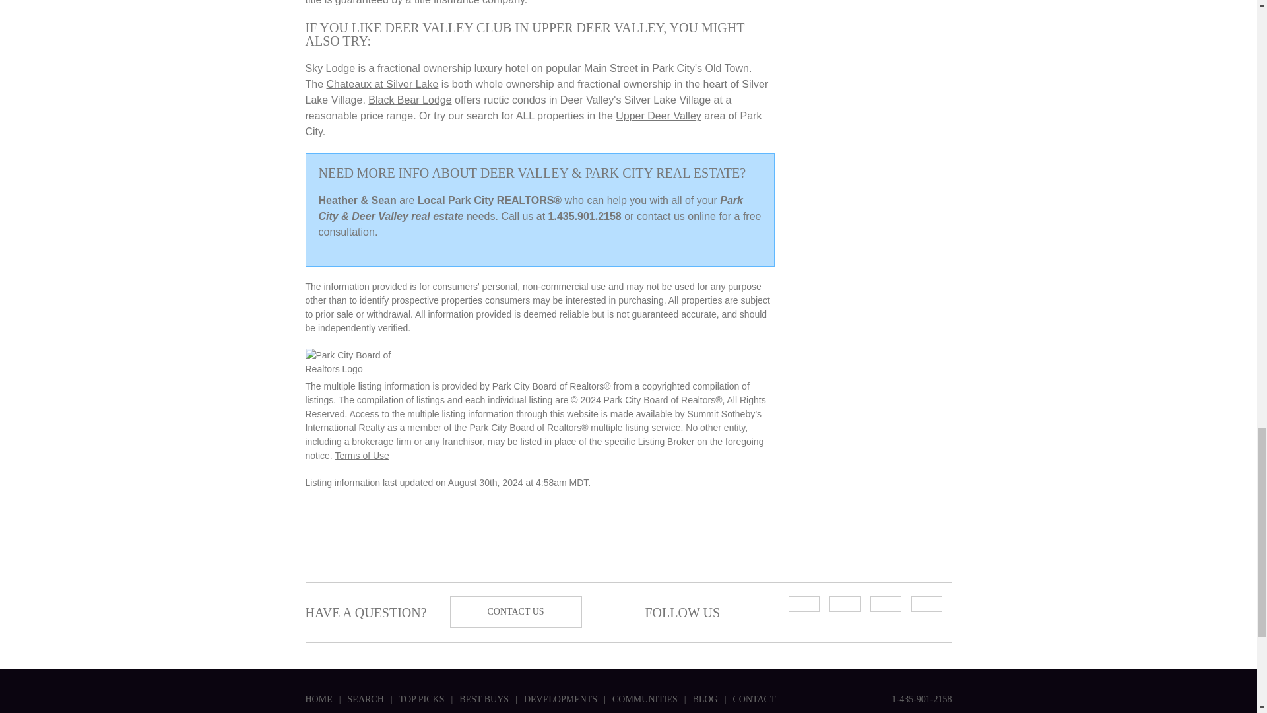 Image resolution: width=1267 pixels, height=713 pixels. Describe the element at coordinates (659, 116) in the screenshot. I see `Upper Deer Valley` at that location.